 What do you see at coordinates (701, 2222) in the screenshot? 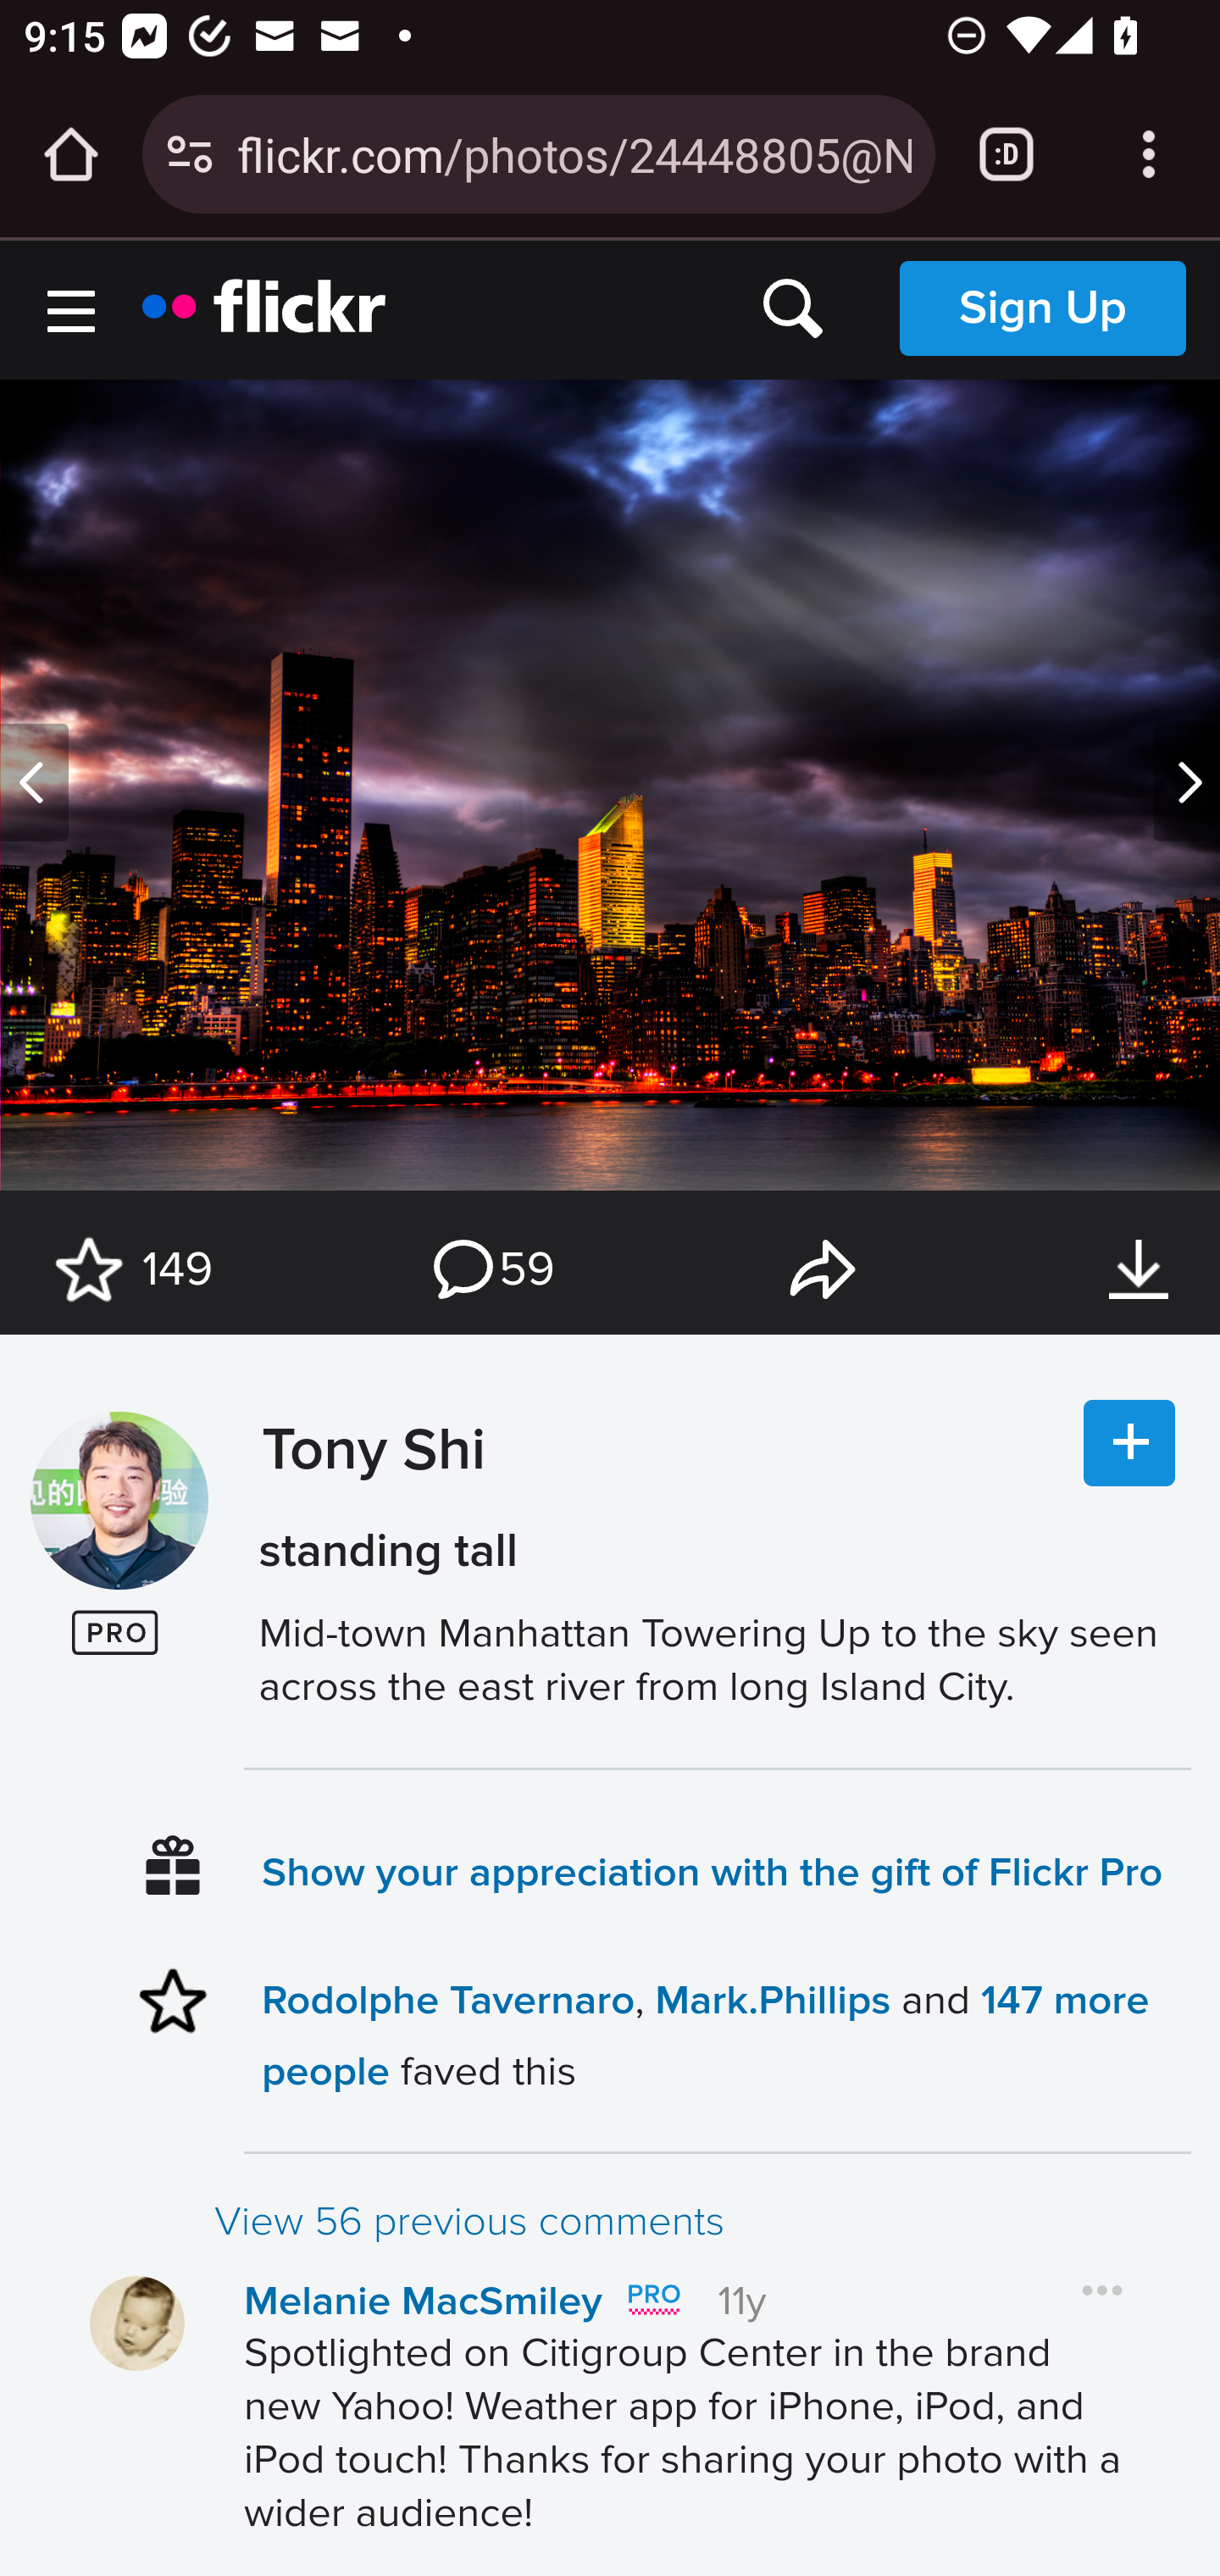
I see `View 56 previous comments` at bounding box center [701, 2222].